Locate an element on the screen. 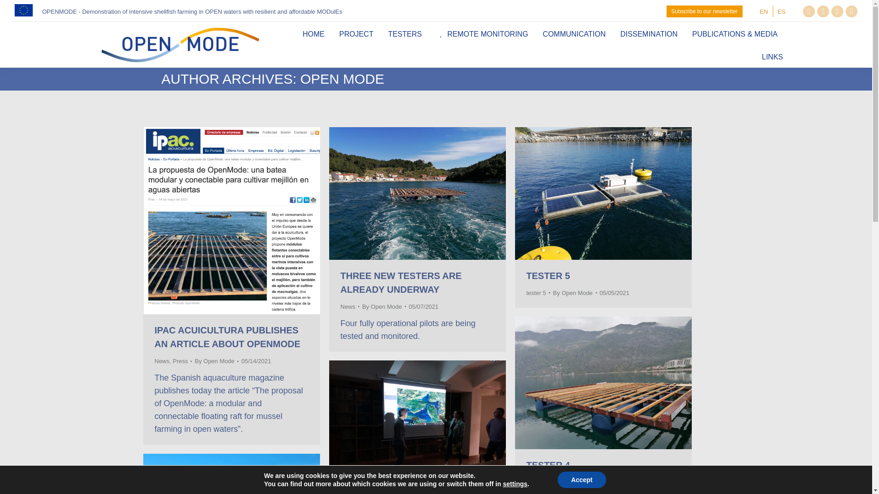 This screenshot has height=494, width=879. Subscribe to our newsletter is located at coordinates (704, 11).